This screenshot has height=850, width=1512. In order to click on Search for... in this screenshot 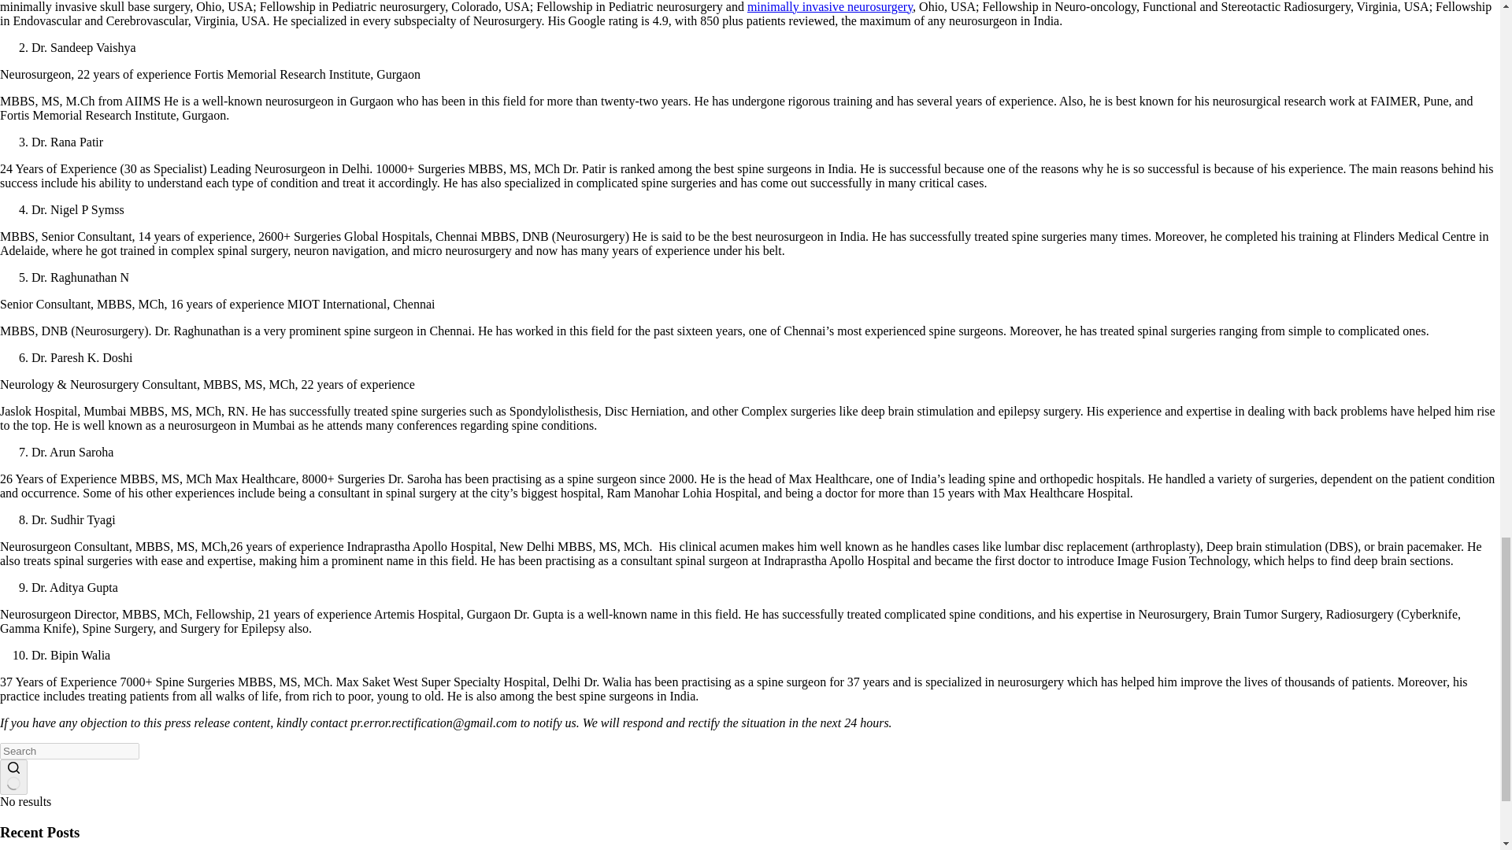, I will do `click(69, 751)`.